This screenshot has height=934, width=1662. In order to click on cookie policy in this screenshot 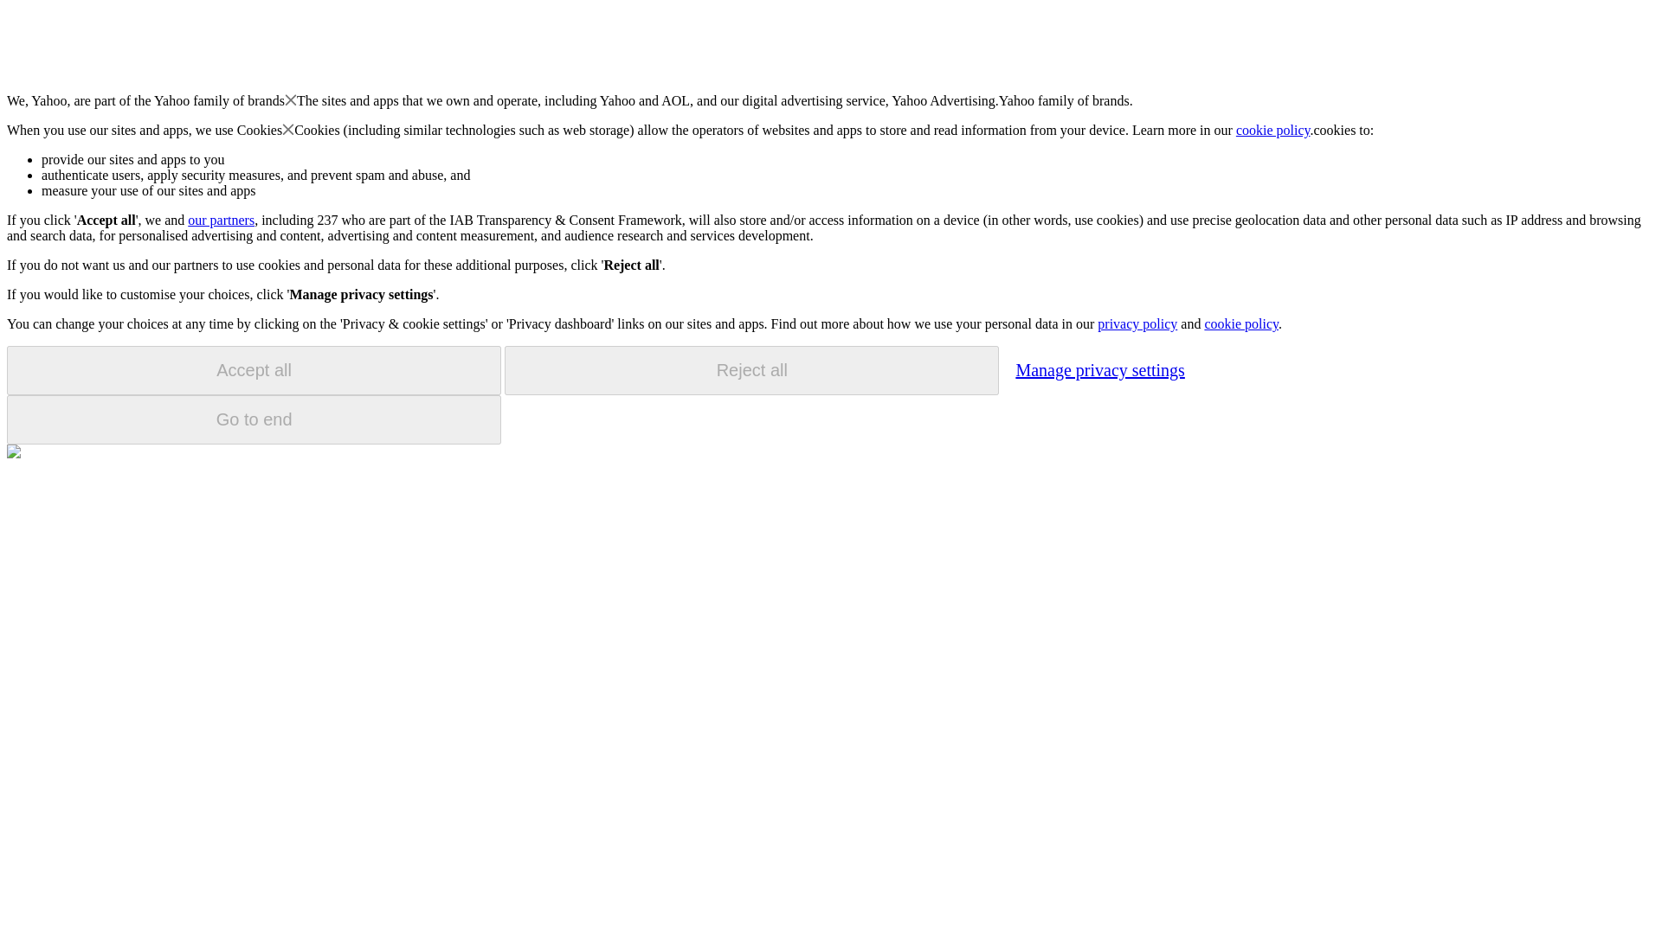, I will do `click(1240, 323)`.